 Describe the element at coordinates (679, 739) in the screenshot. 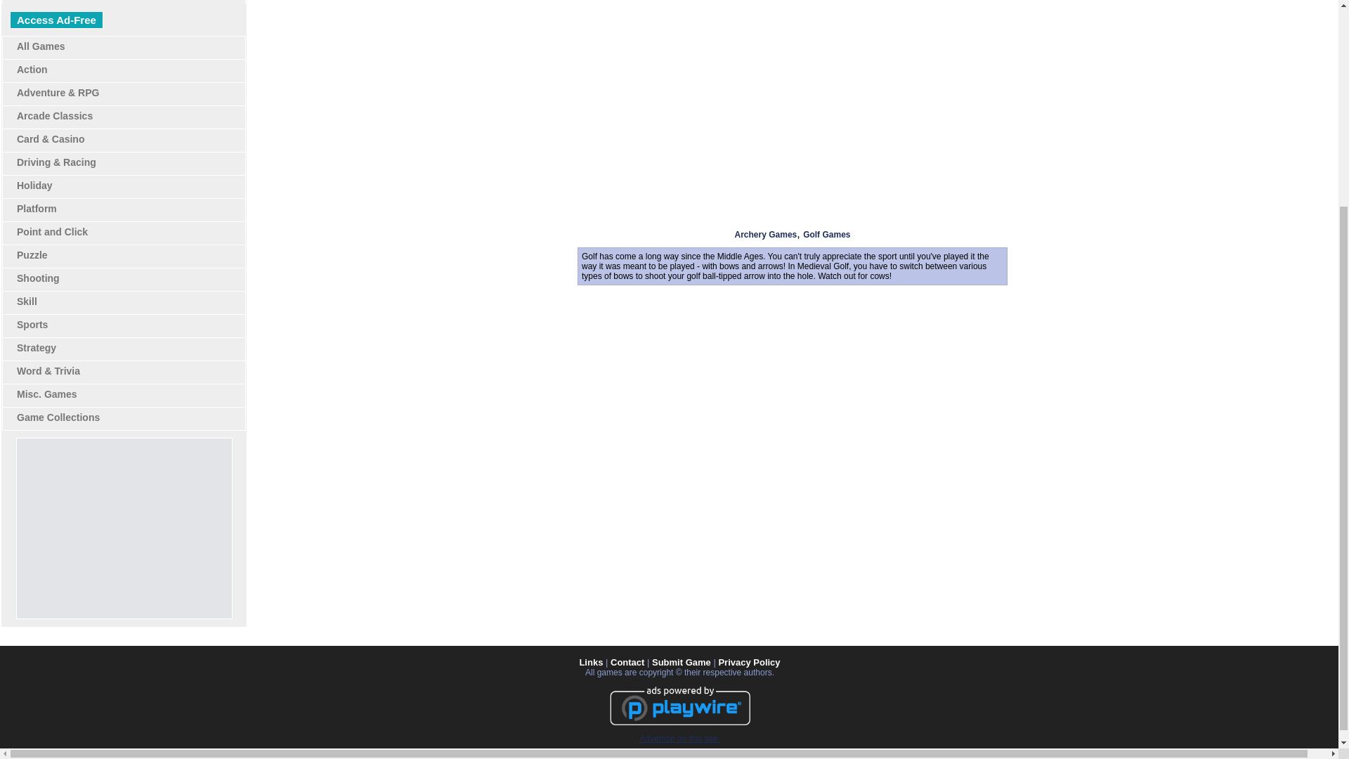

I see `Advertise on this site.` at that location.